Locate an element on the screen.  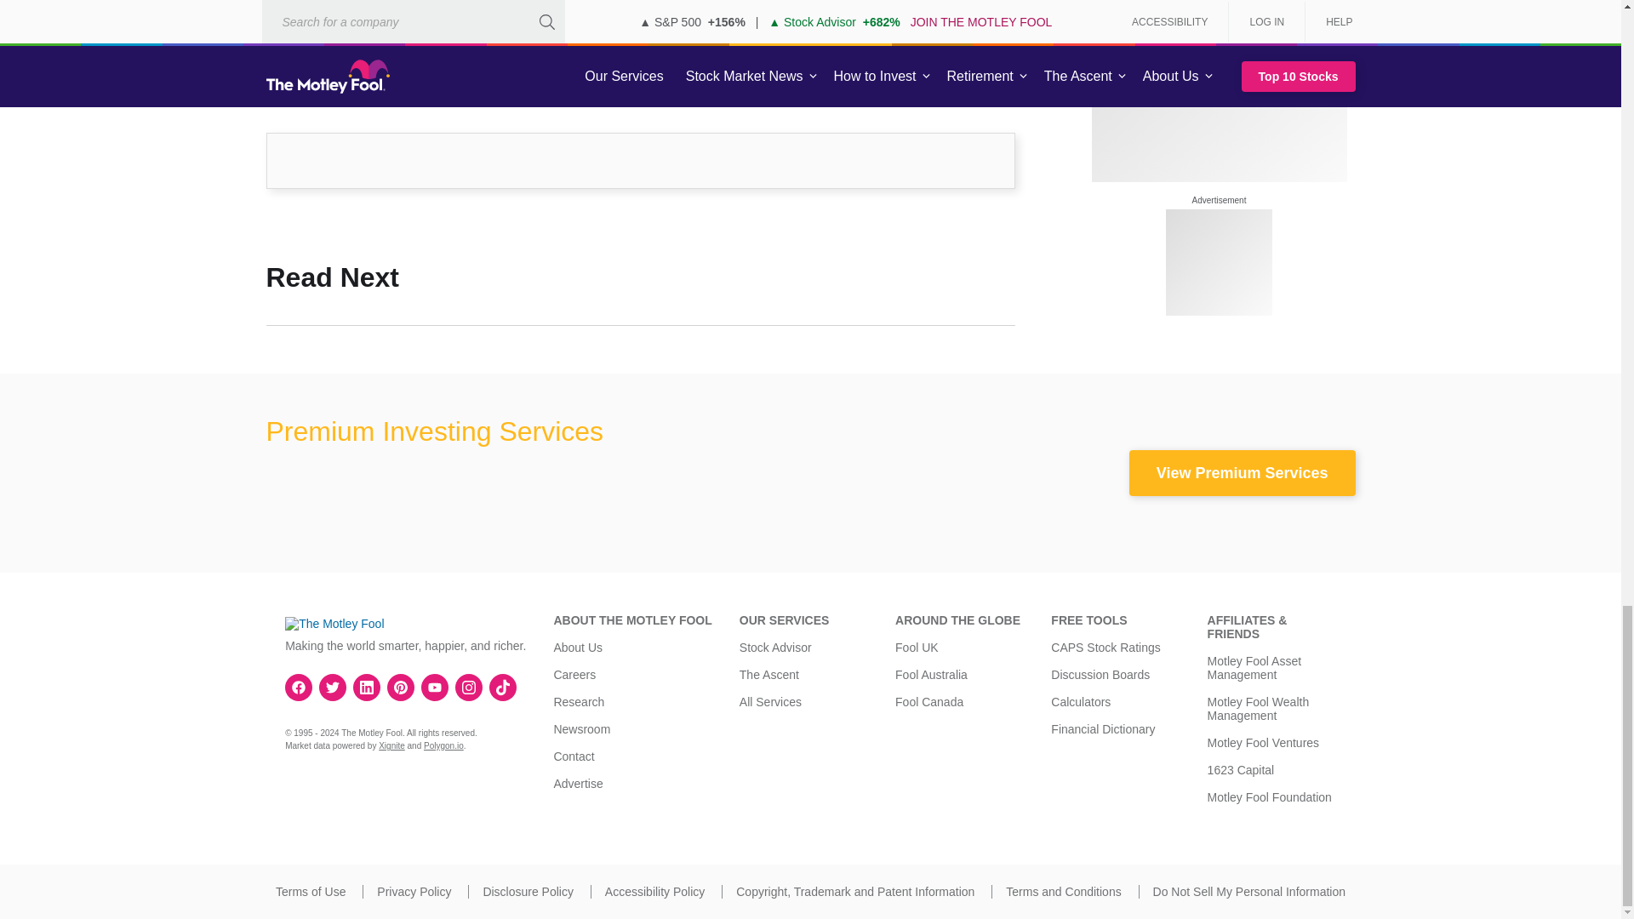
Copyright, Trademark and Patent Information is located at coordinates (854, 892).